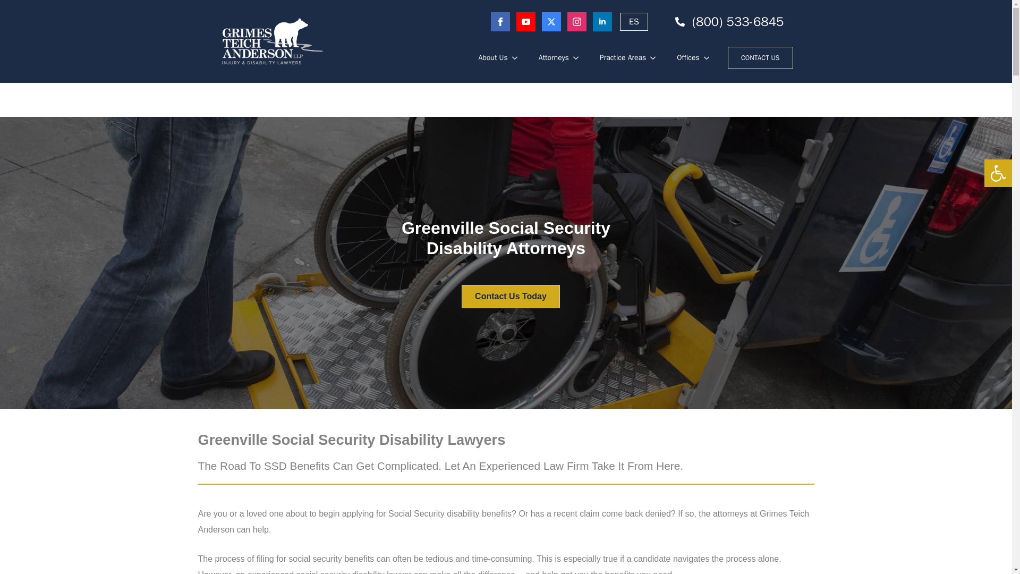 The height and width of the screenshot is (574, 1020). What do you see at coordinates (487, 58) in the screenshot?
I see `About Us` at bounding box center [487, 58].